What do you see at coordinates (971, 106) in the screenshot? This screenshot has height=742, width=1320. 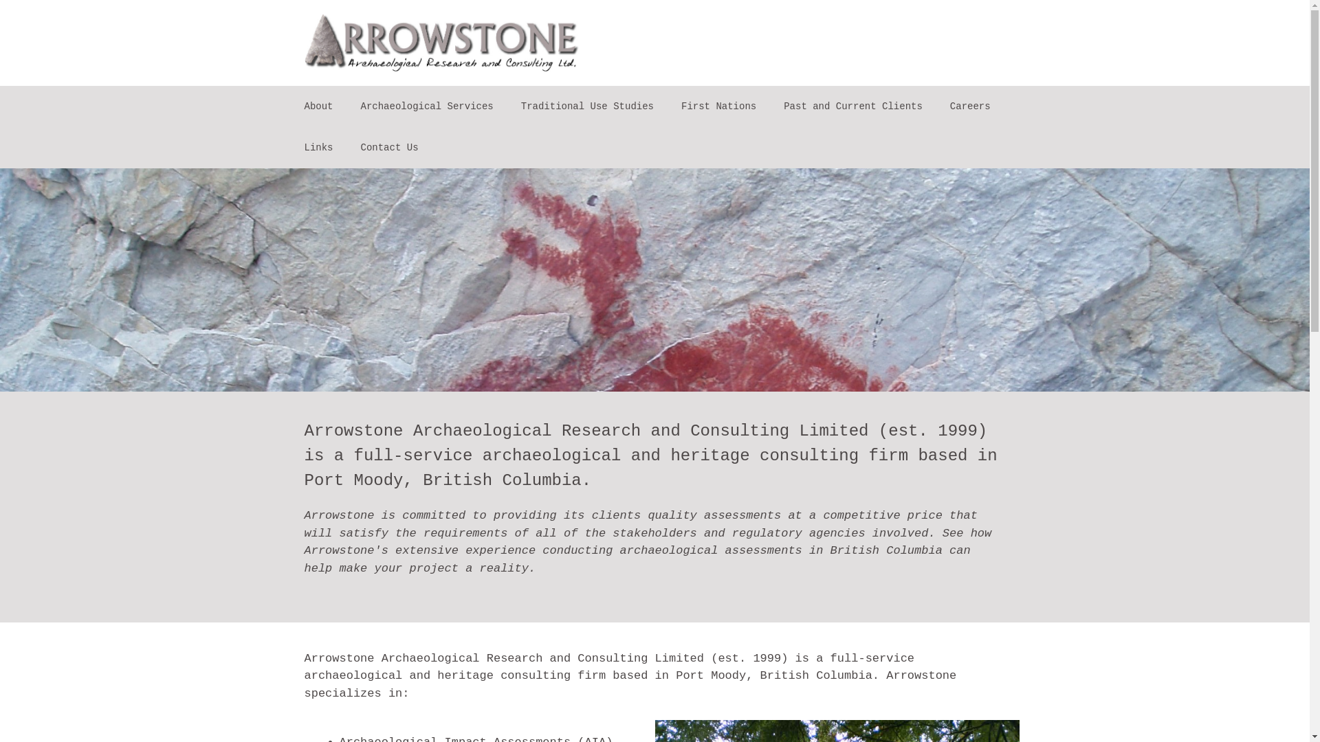 I see `Careers` at bounding box center [971, 106].